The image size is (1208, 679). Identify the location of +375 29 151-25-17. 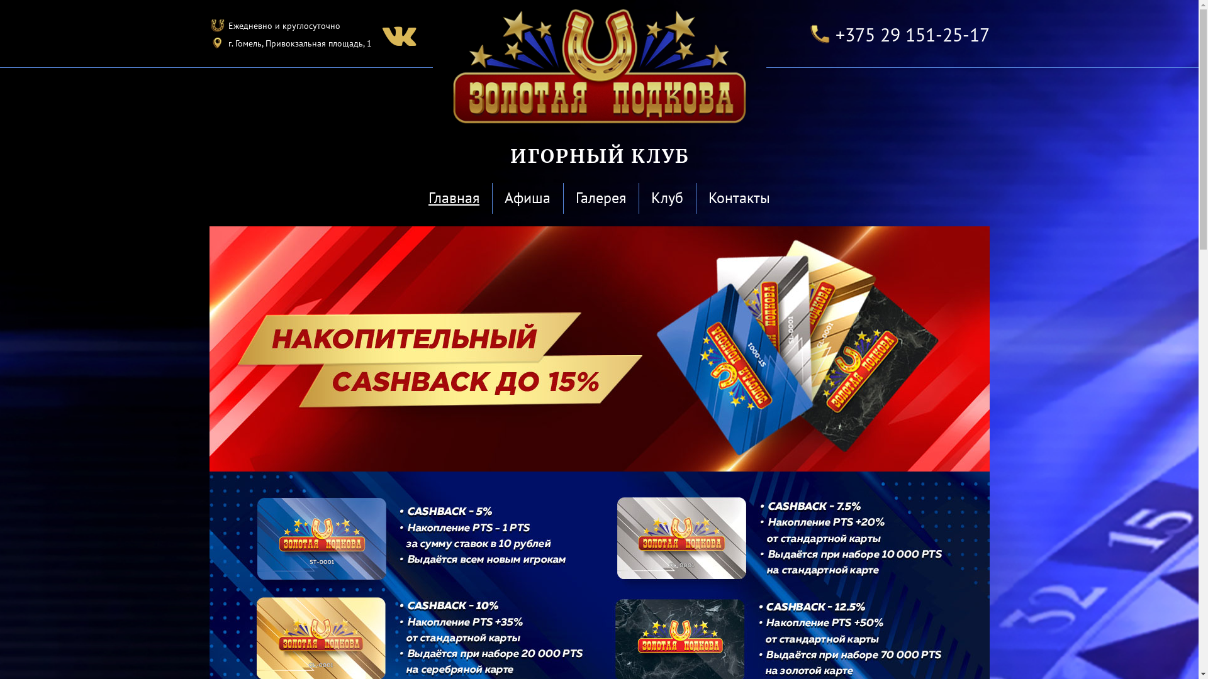
(912, 34).